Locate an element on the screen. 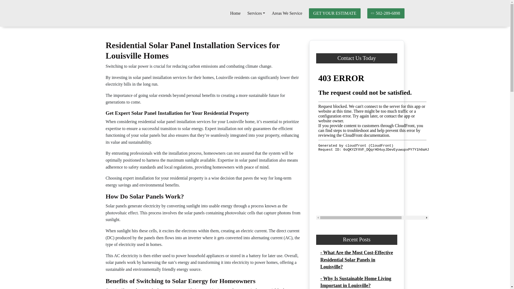  Home is located at coordinates (235, 13).